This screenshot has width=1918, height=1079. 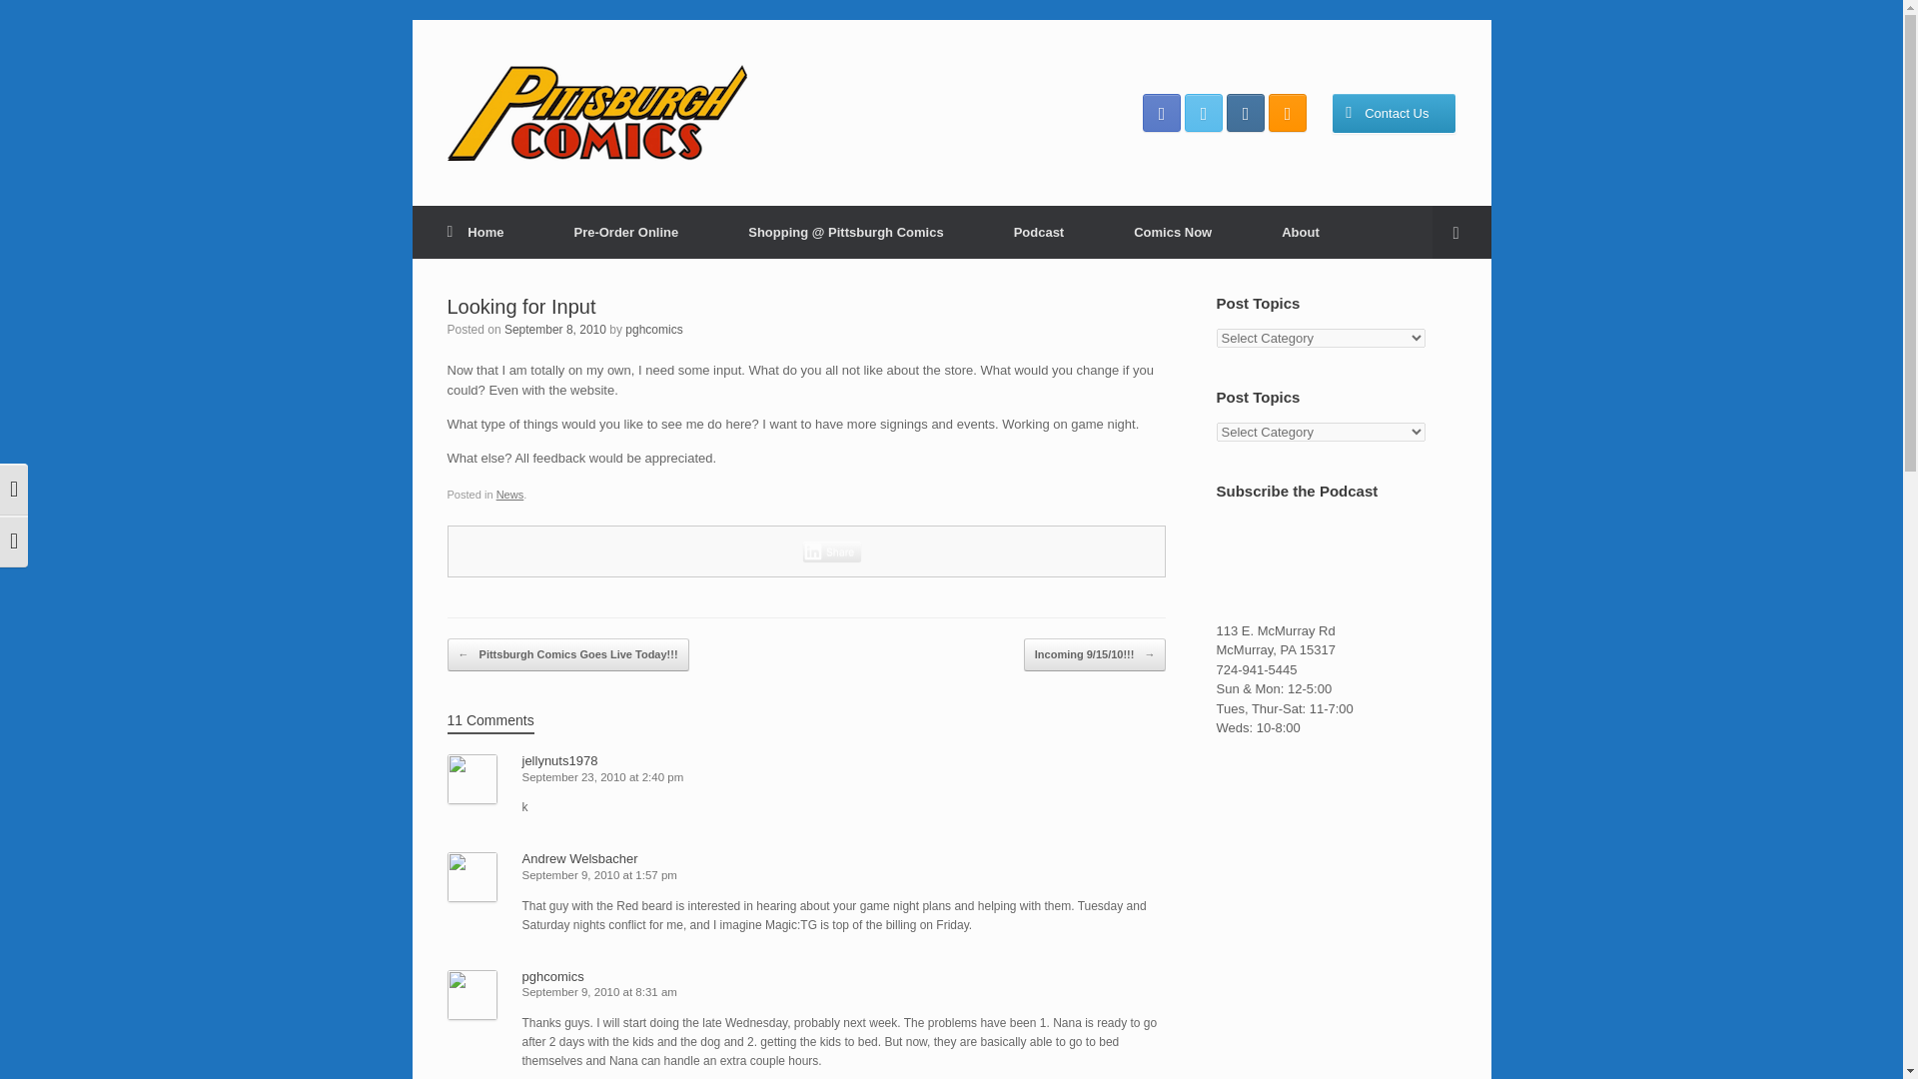 What do you see at coordinates (1301, 232) in the screenshot?
I see `About` at bounding box center [1301, 232].